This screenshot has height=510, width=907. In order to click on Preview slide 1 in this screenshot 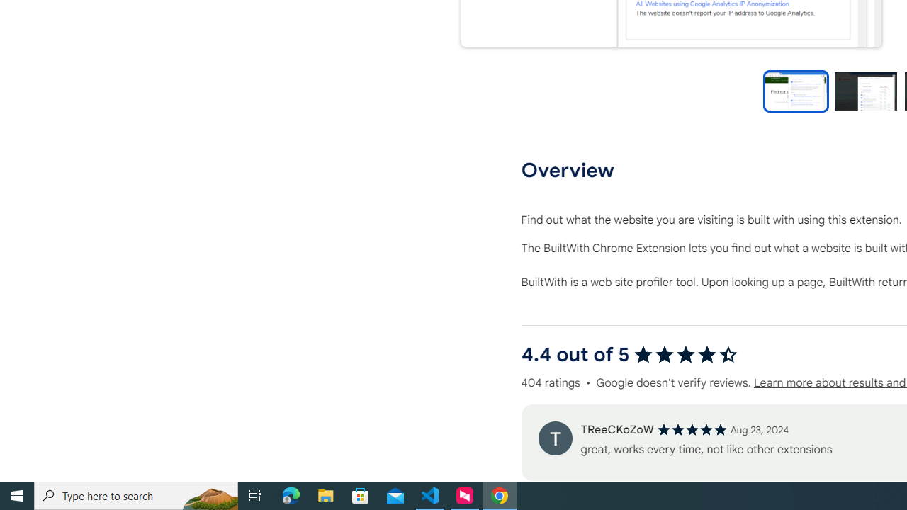, I will do `click(796, 91)`.